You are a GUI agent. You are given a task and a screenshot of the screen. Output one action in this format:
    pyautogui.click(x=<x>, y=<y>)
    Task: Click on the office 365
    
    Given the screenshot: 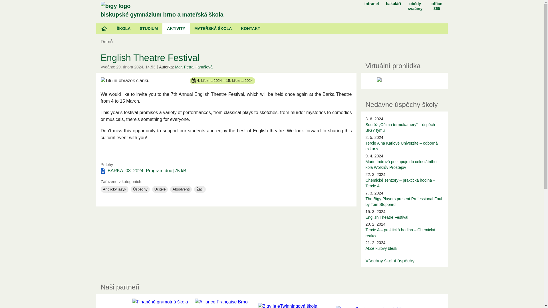 What is the action you would take?
    pyautogui.click(x=437, y=5)
    